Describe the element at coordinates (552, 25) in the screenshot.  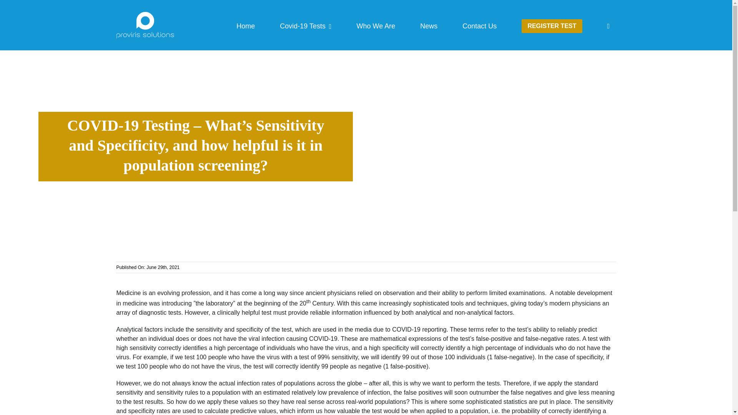
I see `REGISTER TEST` at that location.